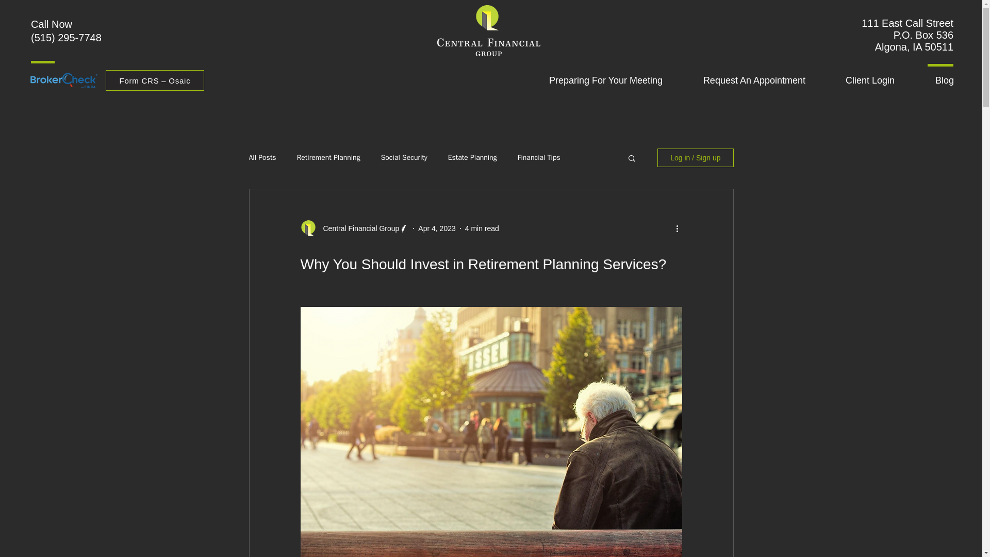 This screenshot has width=990, height=557. What do you see at coordinates (539, 158) in the screenshot?
I see `Financial Tips` at bounding box center [539, 158].